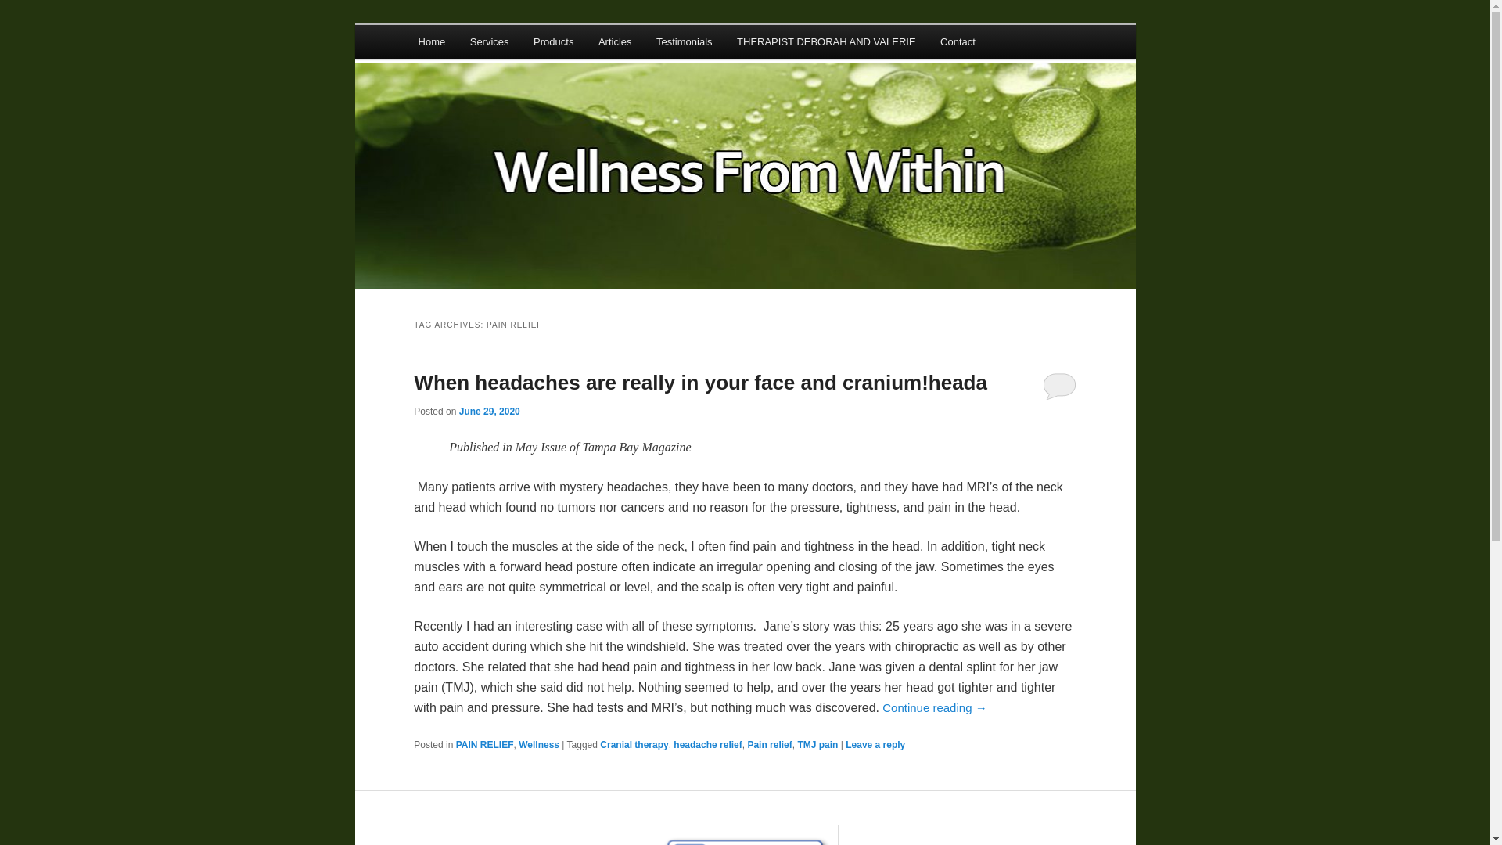  I want to click on 2:08 am, so click(490, 412).